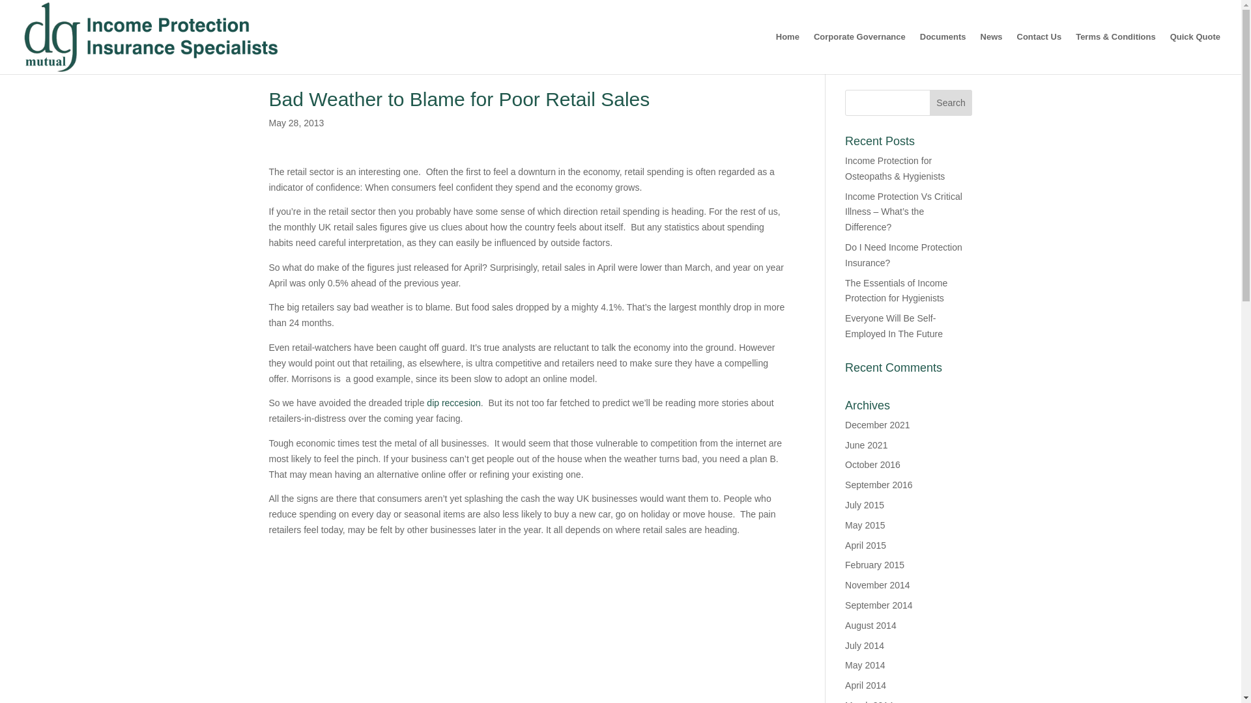 Image resolution: width=1251 pixels, height=703 pixels. What do you see at coordinates (874, 564) in the screenshot?
I see `February 2015` at bounding box center [874, 564].